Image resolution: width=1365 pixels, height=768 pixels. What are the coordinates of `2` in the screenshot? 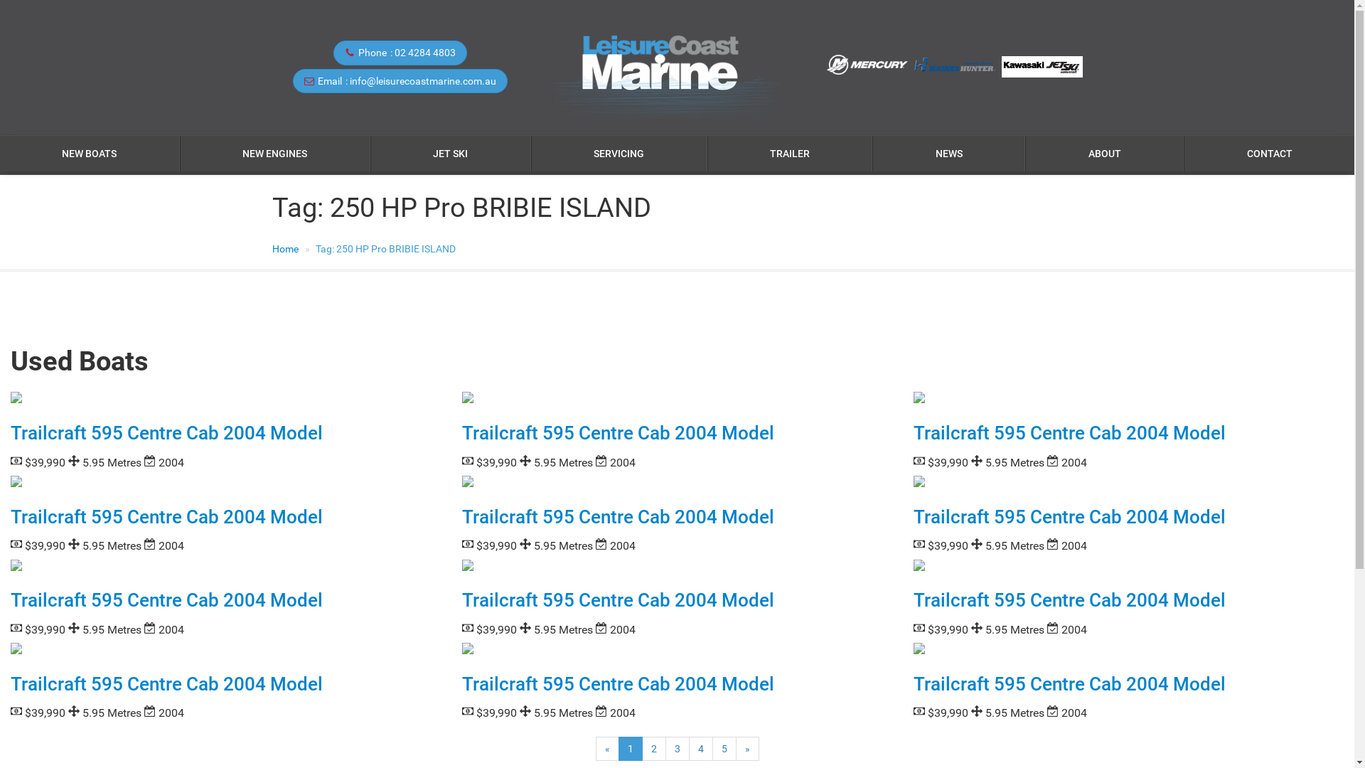 It's located at (653, 749).